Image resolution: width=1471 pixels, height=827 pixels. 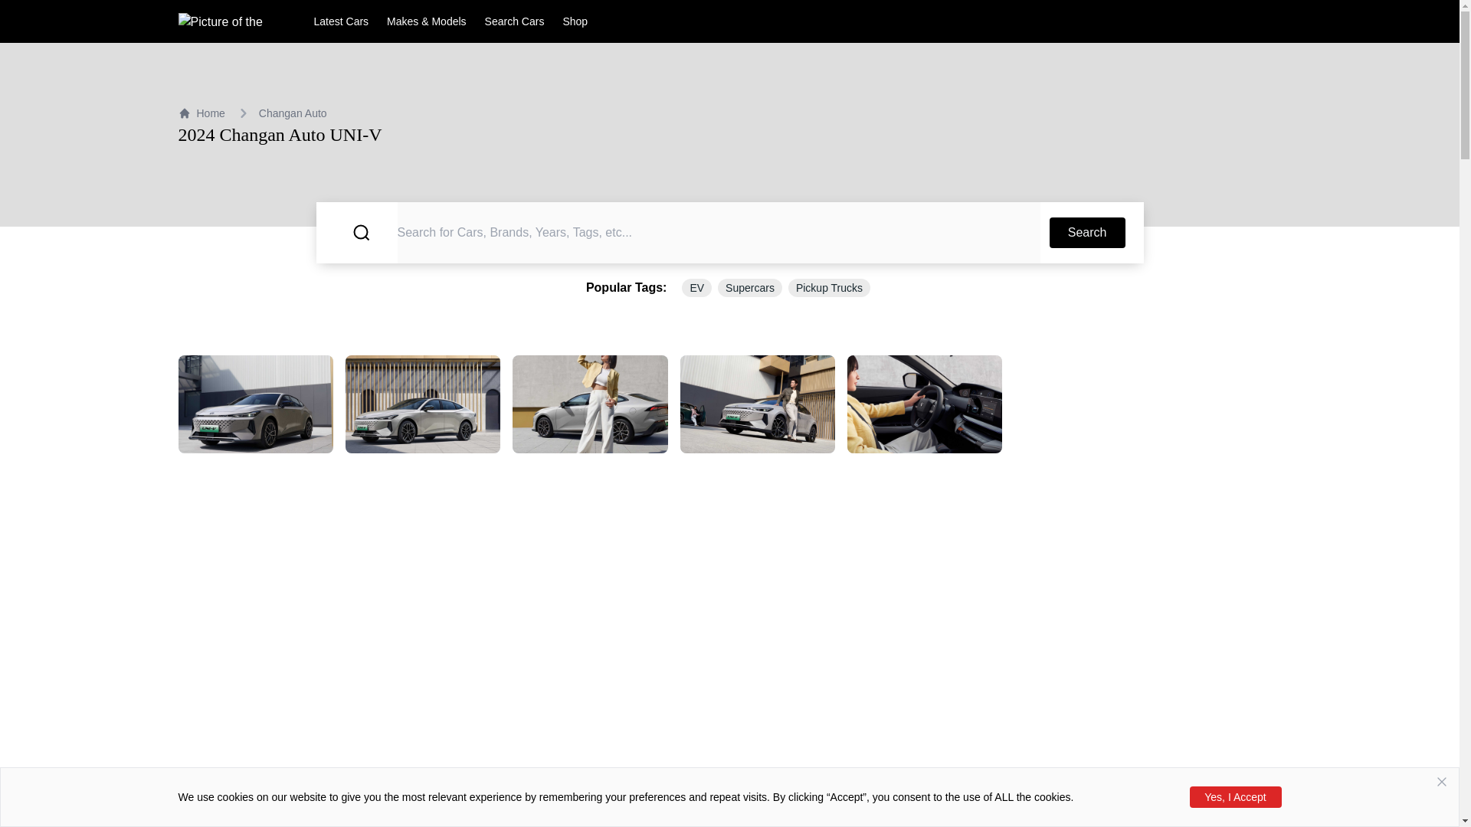 I want to click on Search Cars, so click(x=515, y=21).